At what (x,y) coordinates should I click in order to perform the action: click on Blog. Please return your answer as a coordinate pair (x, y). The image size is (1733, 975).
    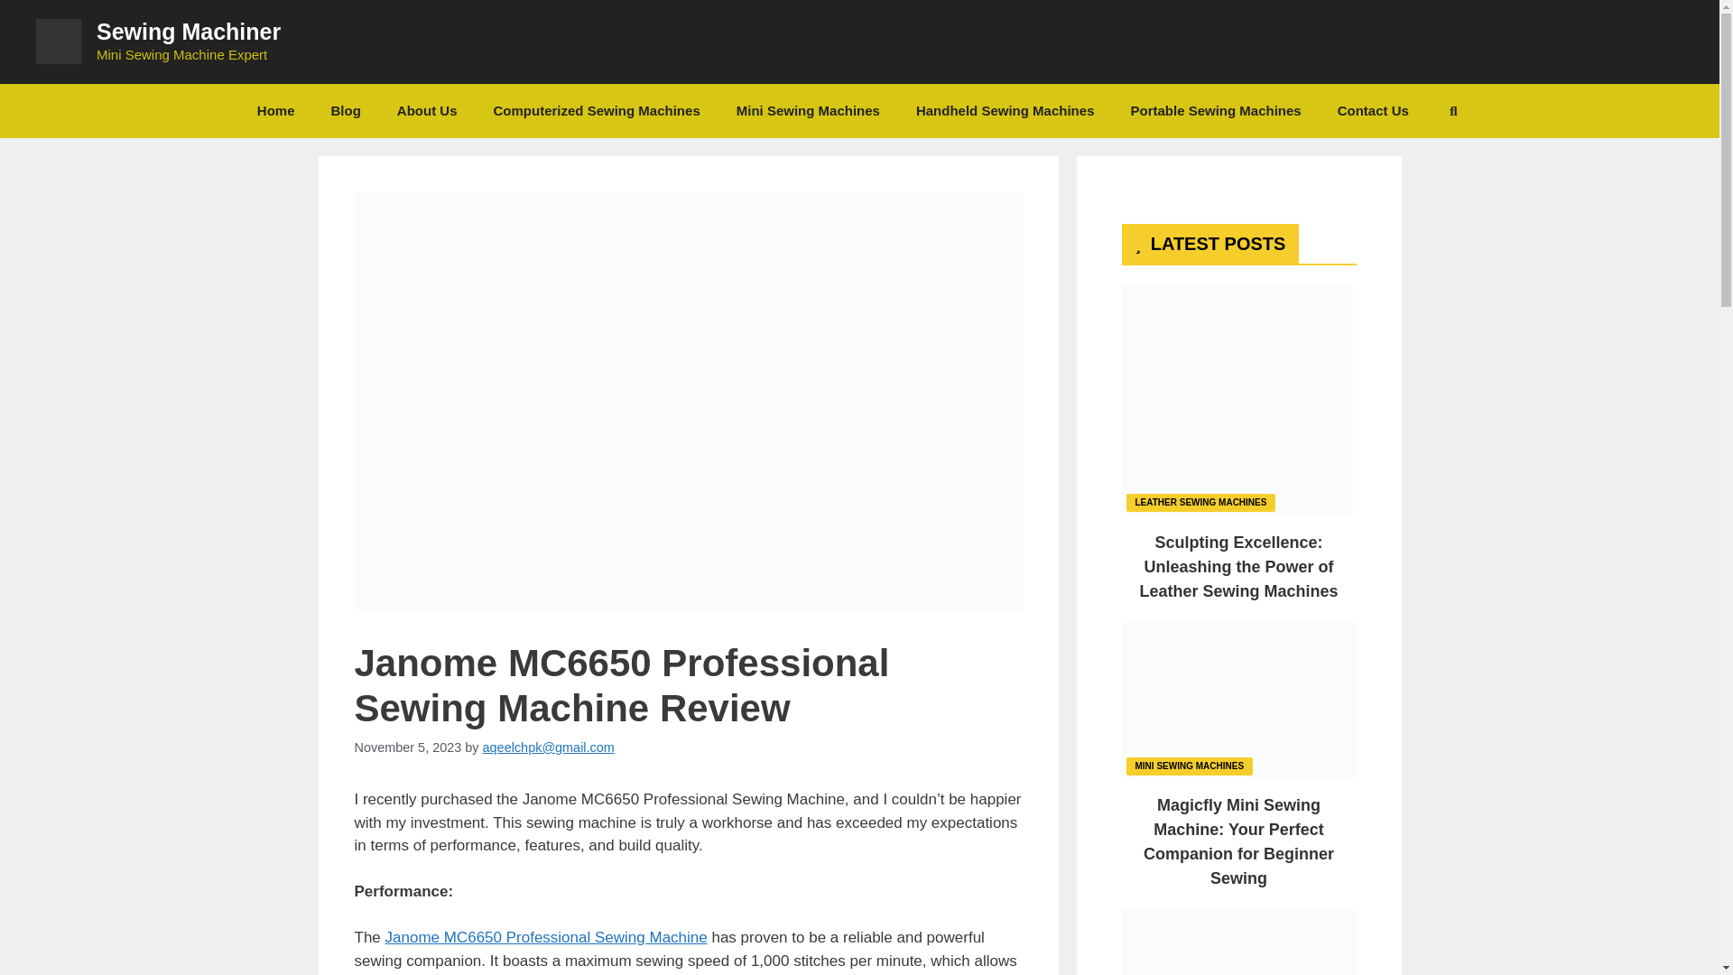
    Looking at the image, I should click on (347, 110).